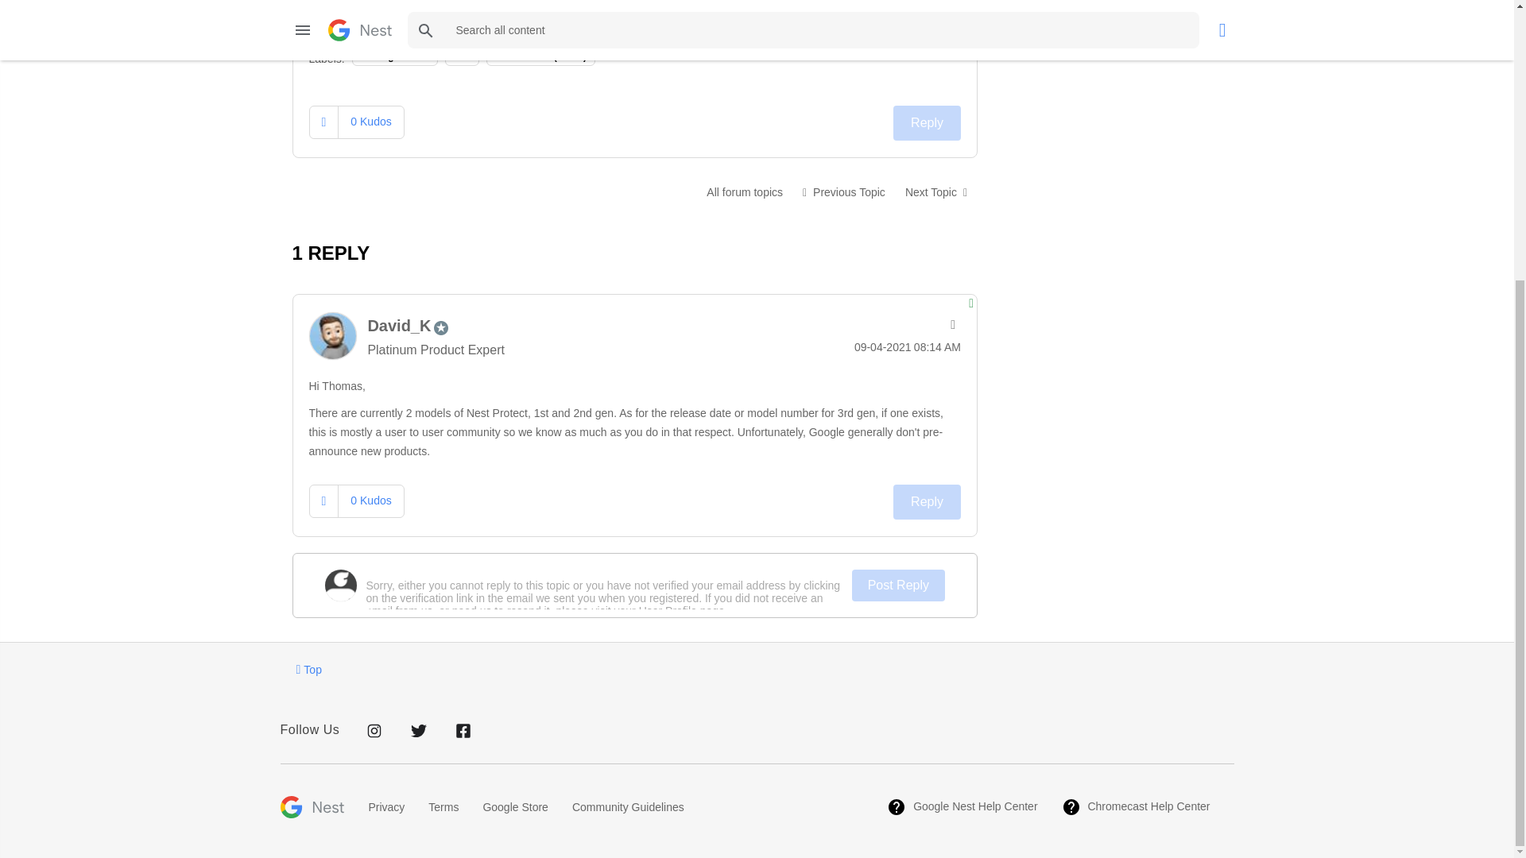 This screenshot has height=858, width=1526. Describe the element at coordinates (936, 192) in the screenshot. I see `Recycling Nest Protect in Canada` at that location.